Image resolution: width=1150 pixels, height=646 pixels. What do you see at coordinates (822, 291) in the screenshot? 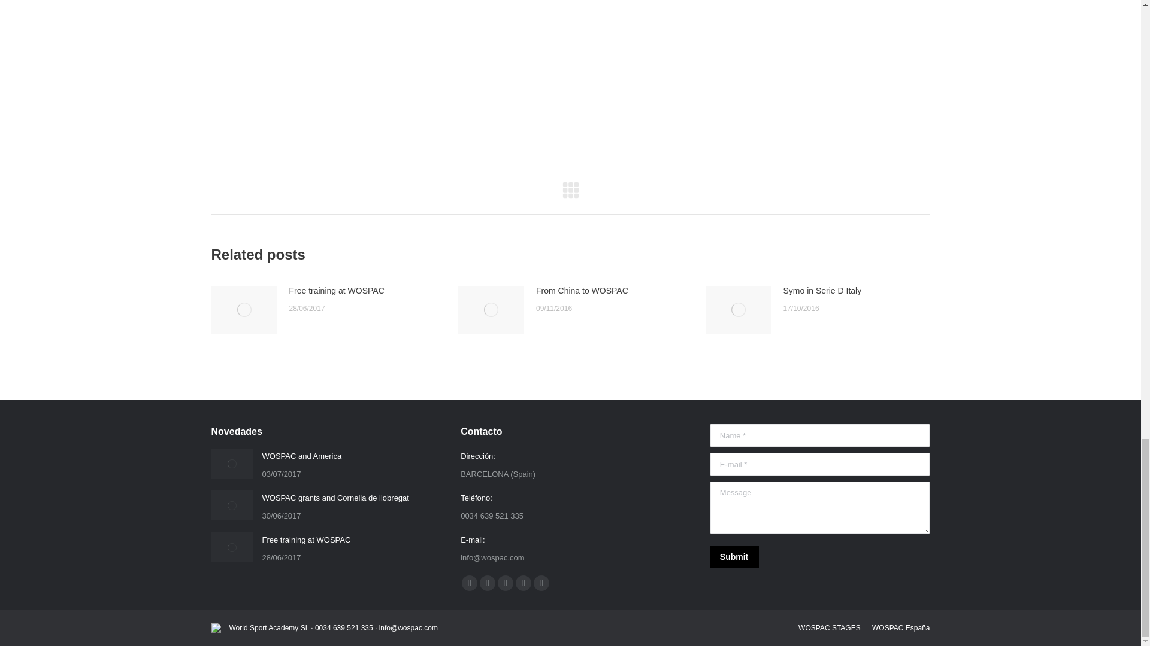
I see `Symo in Serie D Italy` at bounding box center [822, 291].